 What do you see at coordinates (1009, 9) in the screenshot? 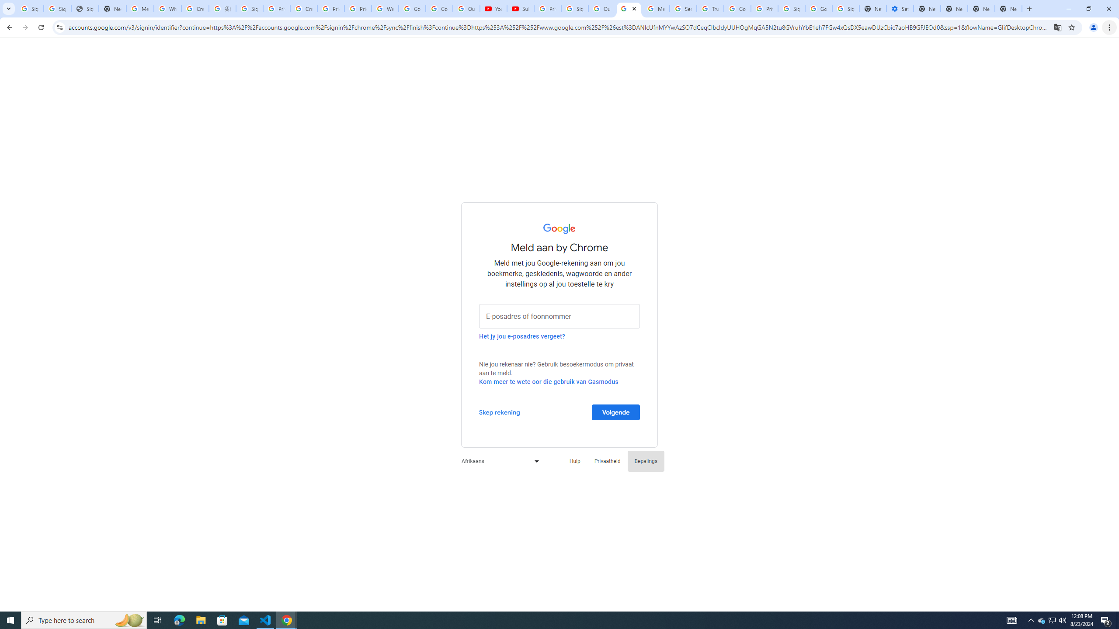
I see `New Tab` at bounding box center [1009, 9].